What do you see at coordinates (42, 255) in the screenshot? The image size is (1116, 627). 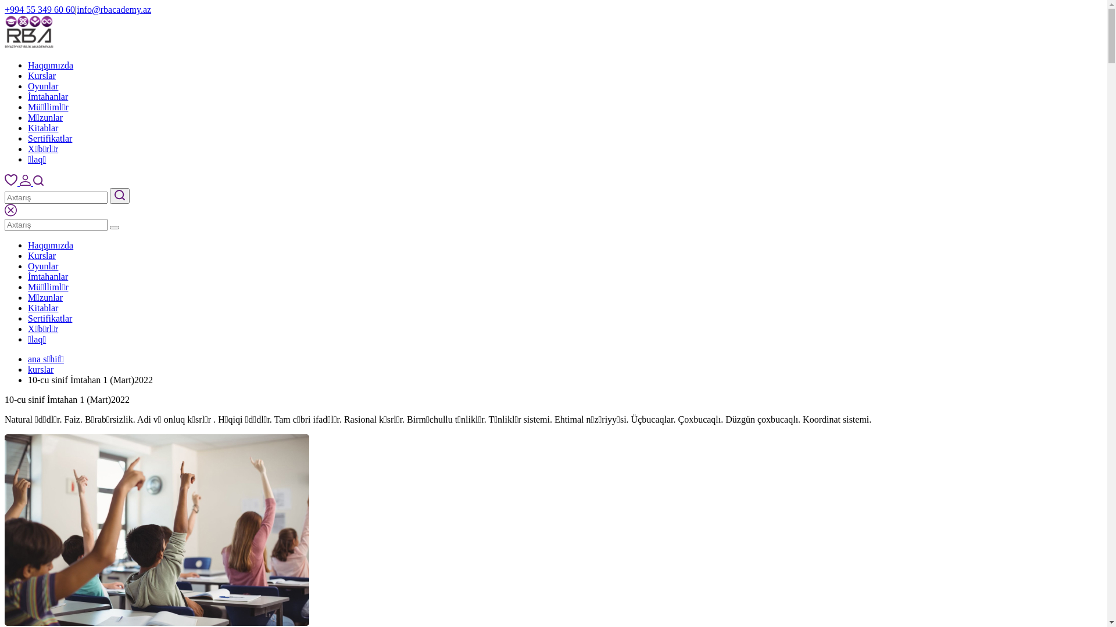 I see `Kurslar` at bounding box center [42, 255].